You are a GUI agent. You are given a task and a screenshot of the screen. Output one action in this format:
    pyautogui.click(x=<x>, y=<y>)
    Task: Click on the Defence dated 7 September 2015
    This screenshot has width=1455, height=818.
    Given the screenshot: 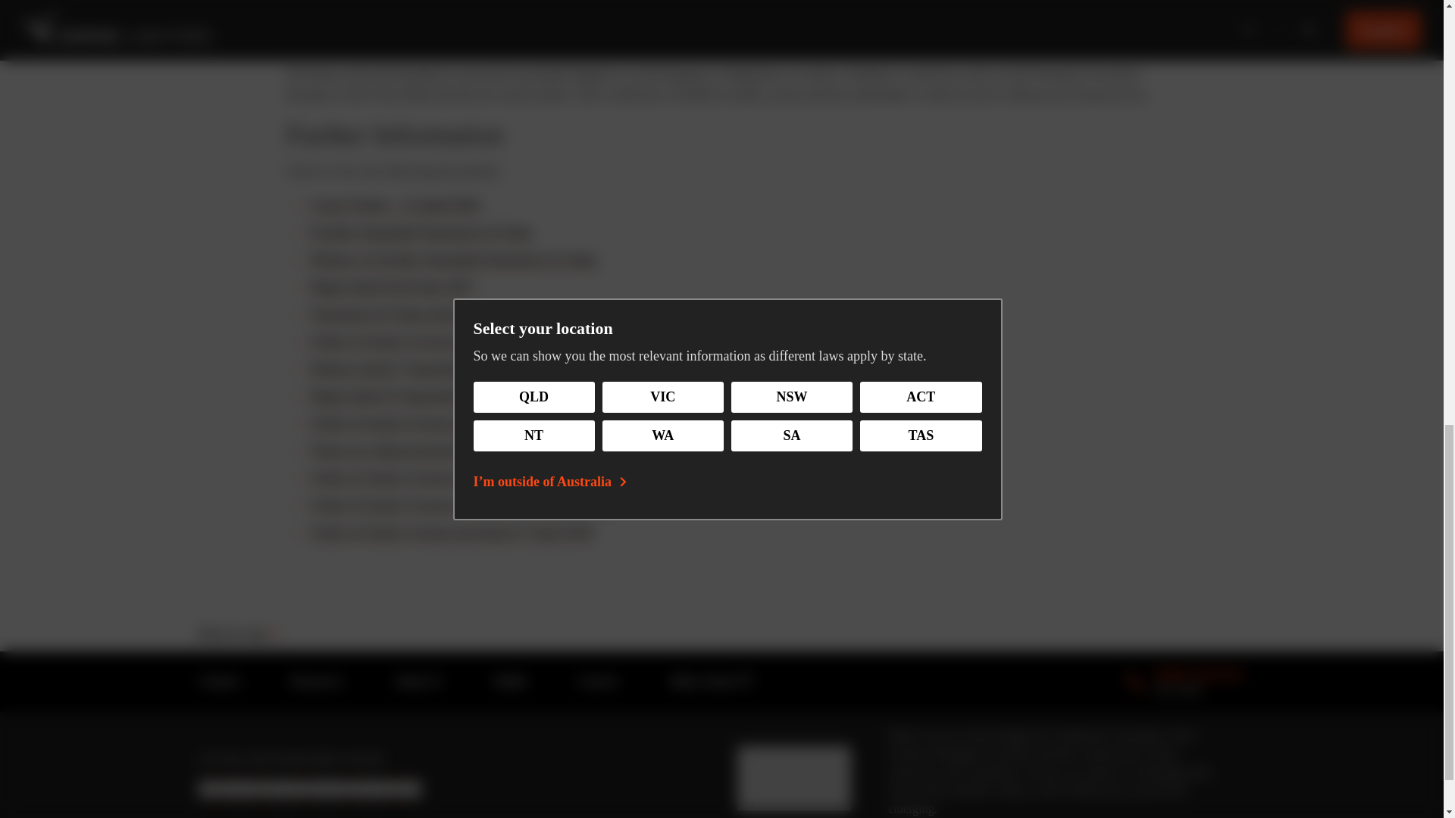 What is the action you would take?
    pyautogui.click(x=1185, y=681)
    